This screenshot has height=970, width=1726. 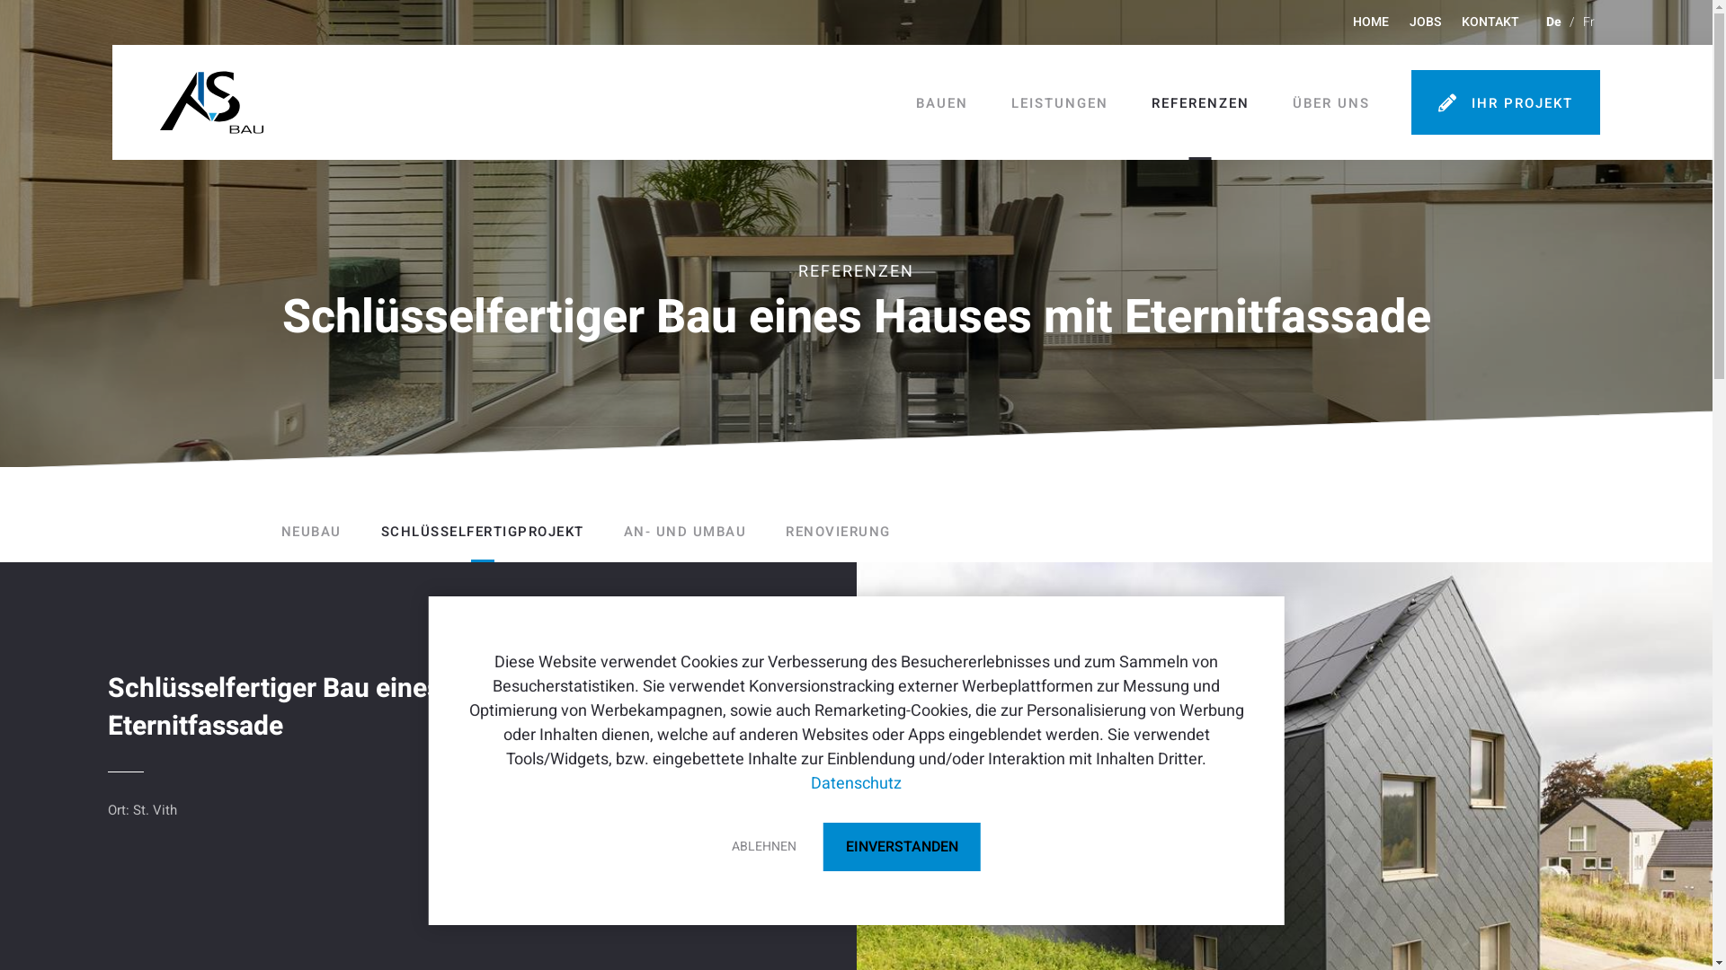 I want to click on RENOVIERUNG, so click(x=838, y=532).